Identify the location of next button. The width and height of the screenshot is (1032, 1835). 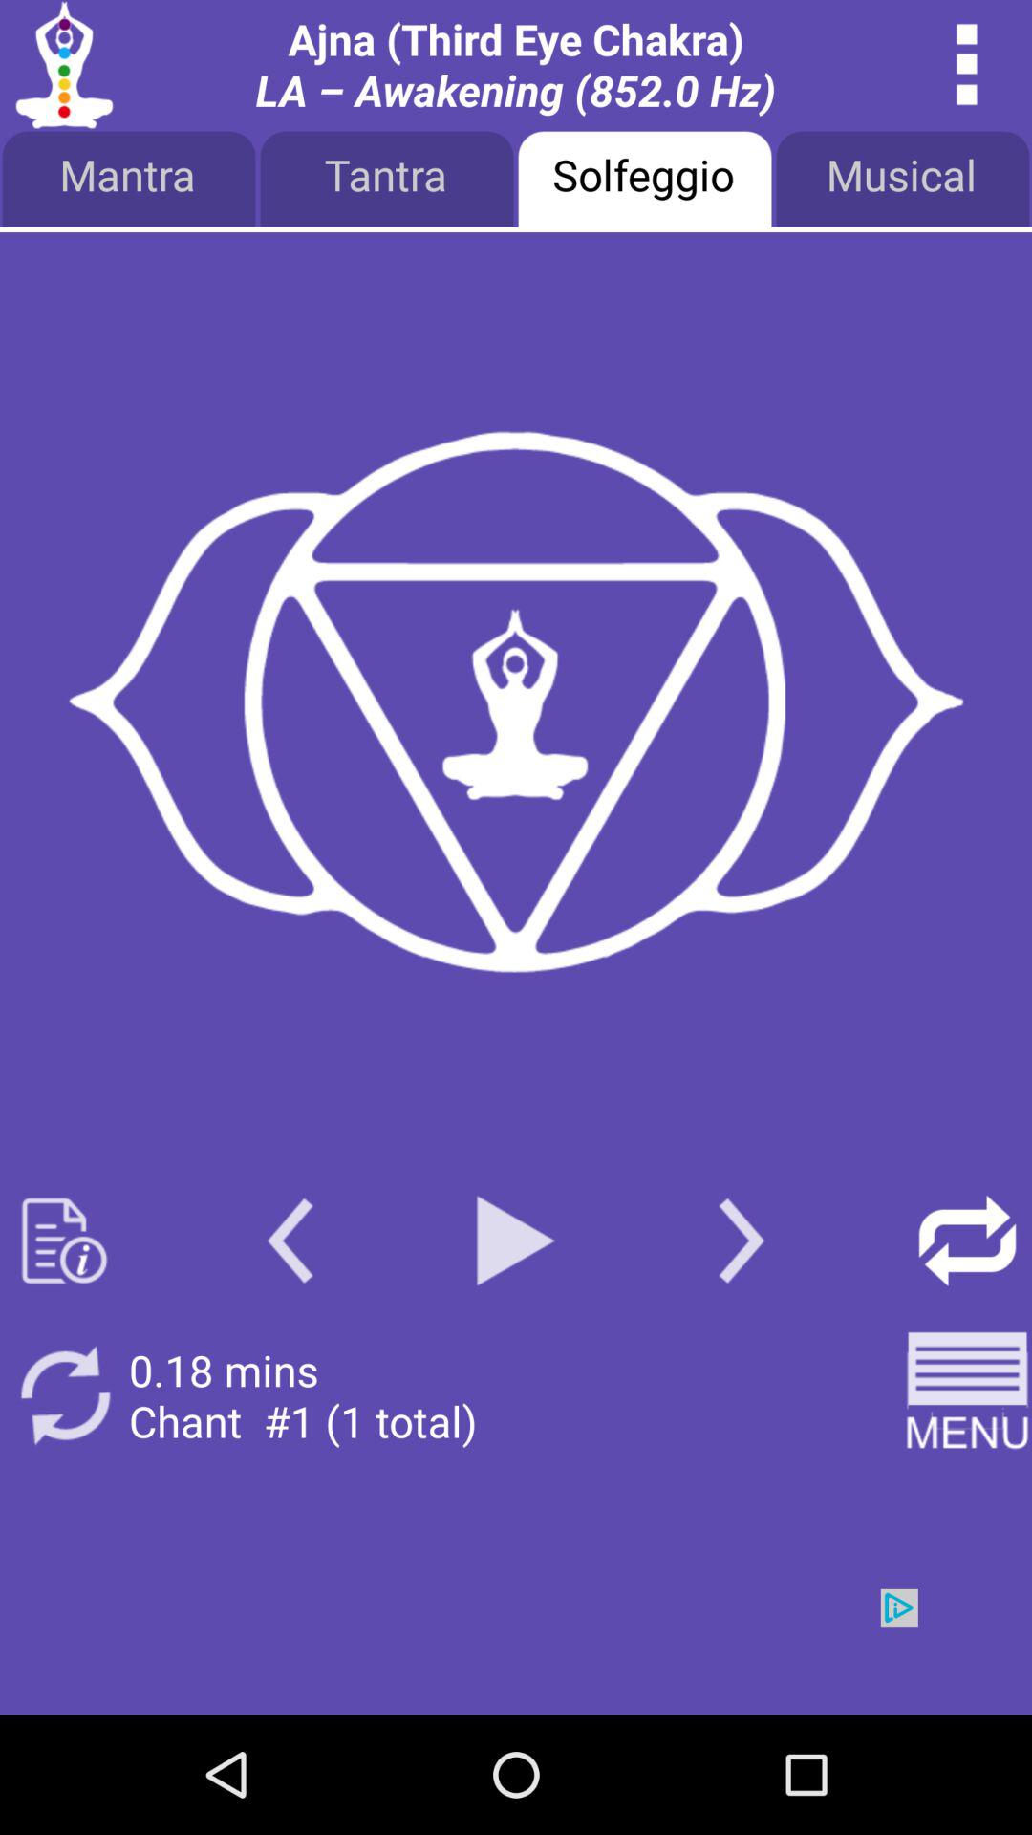
(742, 1241).